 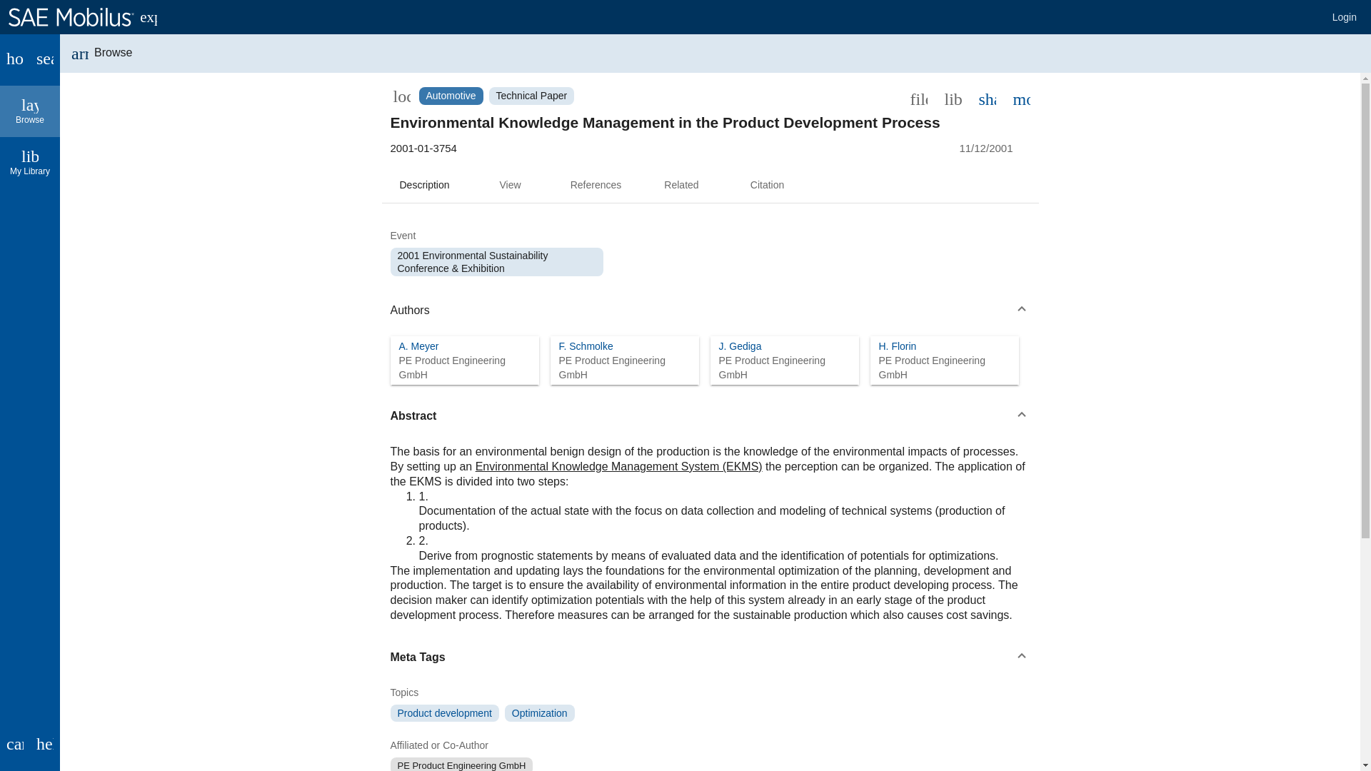 What do you see at coordinates (784, 367) in the screenshot?
I see `PE Product Engineering GmbH` at bounding box center [784, 367].